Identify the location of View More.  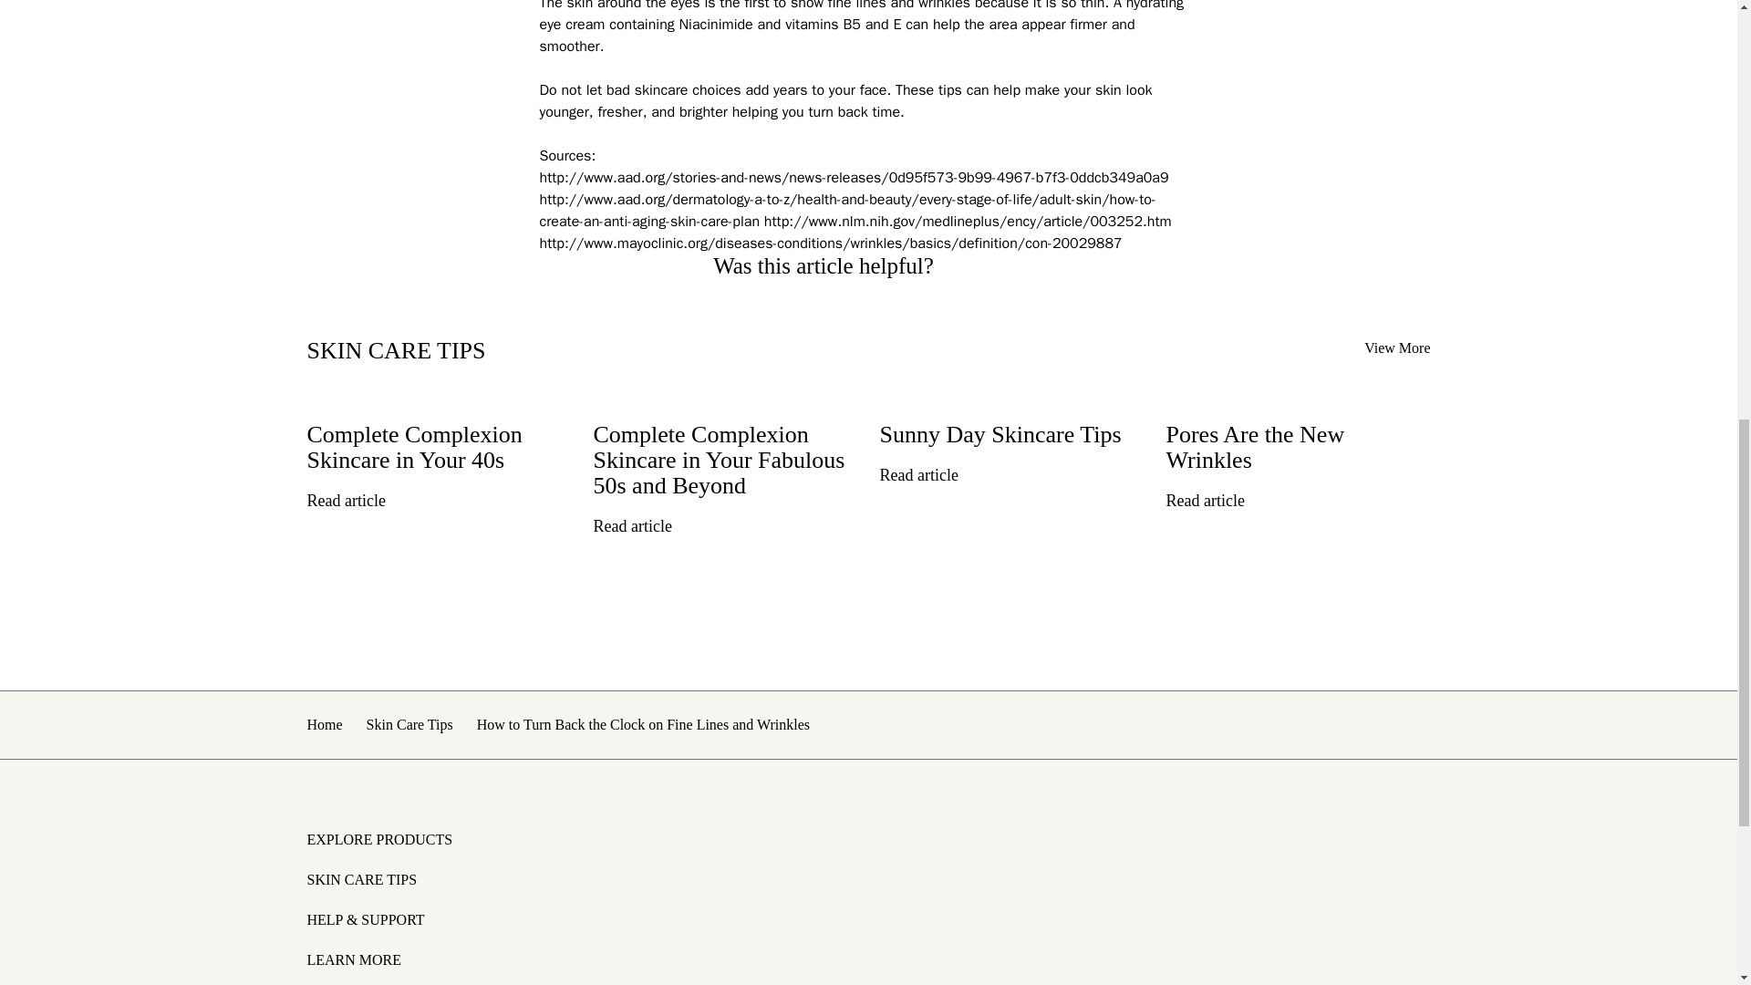
(1397, 347).